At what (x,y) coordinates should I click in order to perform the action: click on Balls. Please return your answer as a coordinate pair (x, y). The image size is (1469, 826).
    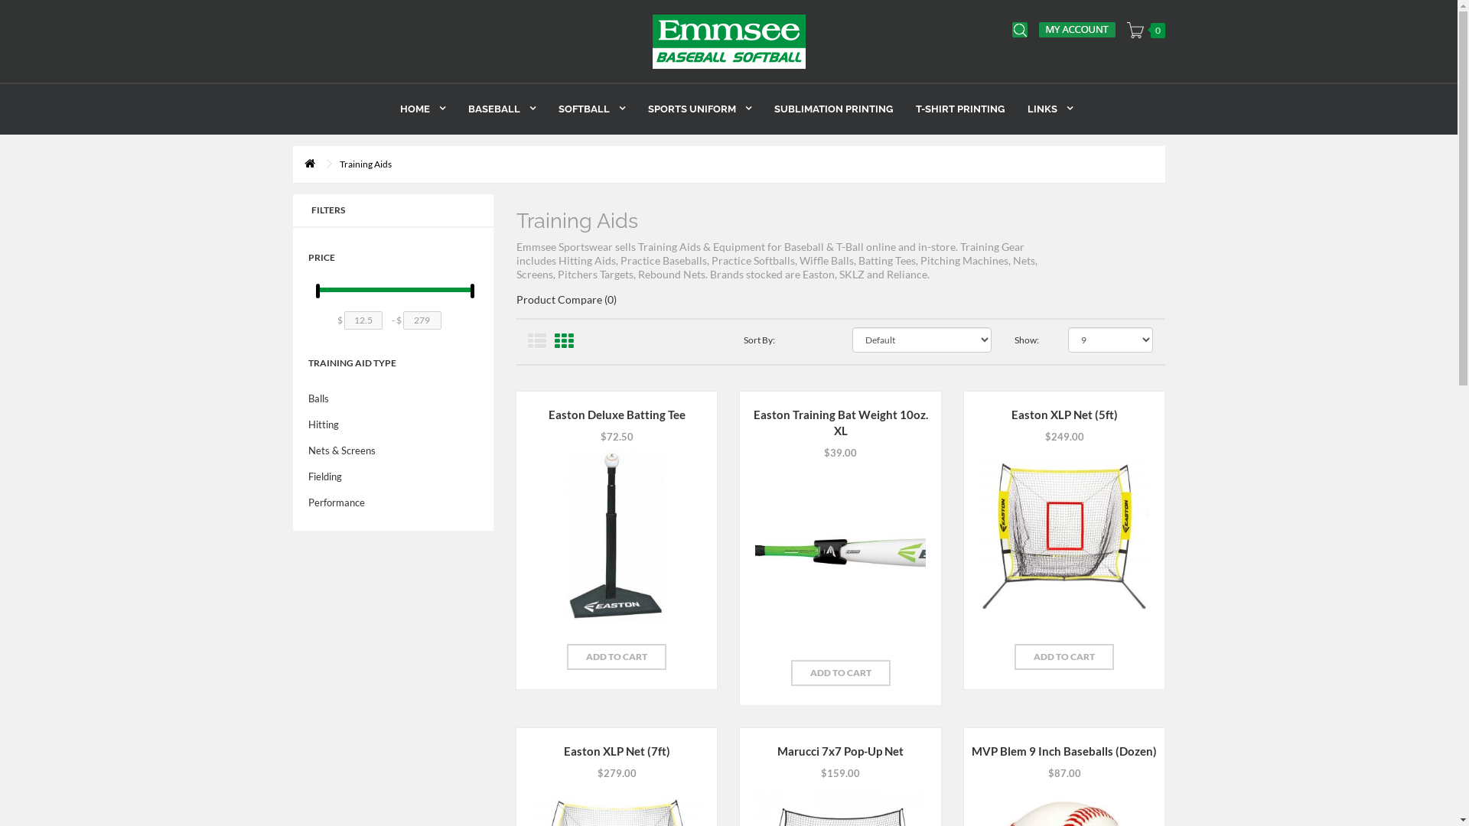
    Looking at the image, I should click on (393, 398).